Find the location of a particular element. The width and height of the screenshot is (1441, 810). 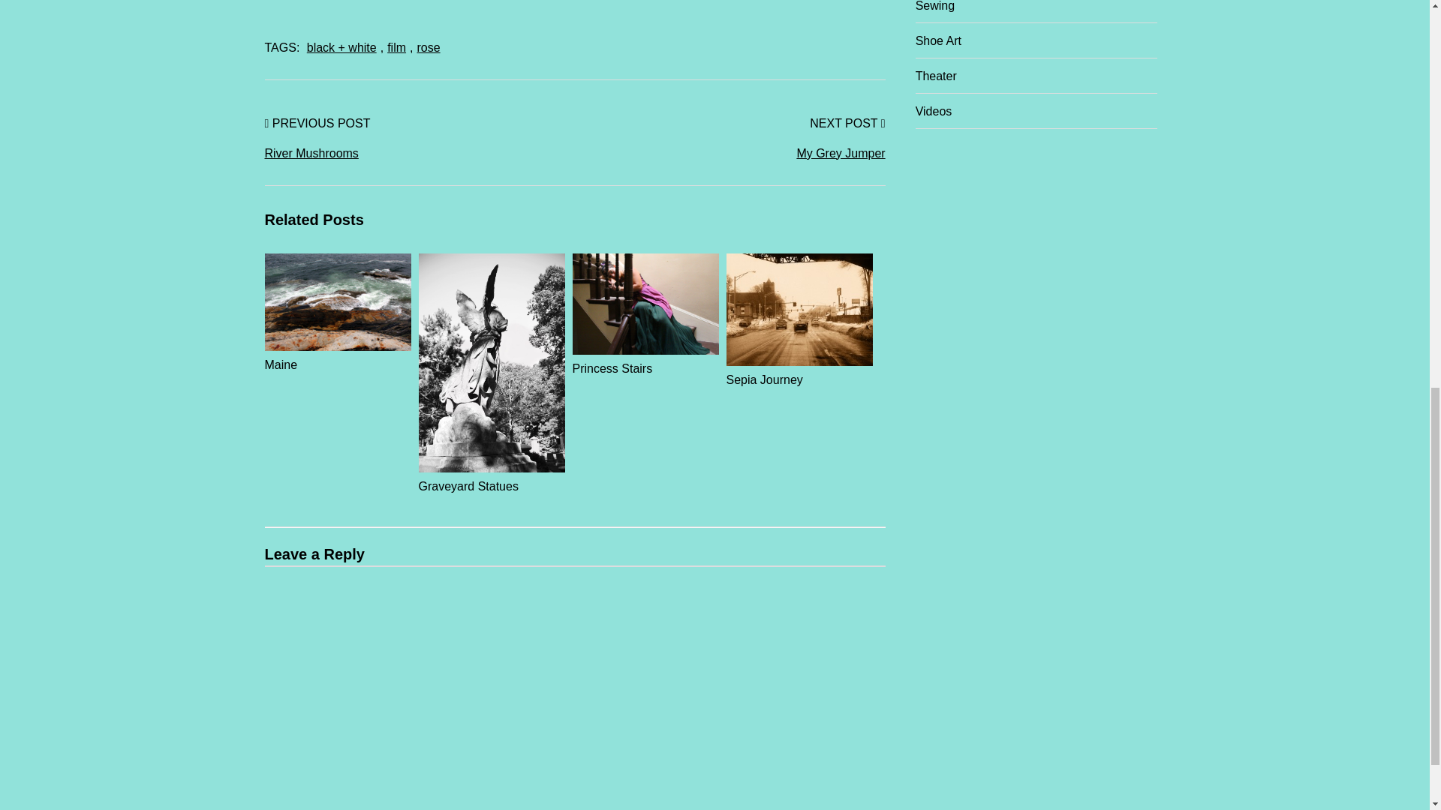

My Grey Jumper is located at coordinates (730, 154).